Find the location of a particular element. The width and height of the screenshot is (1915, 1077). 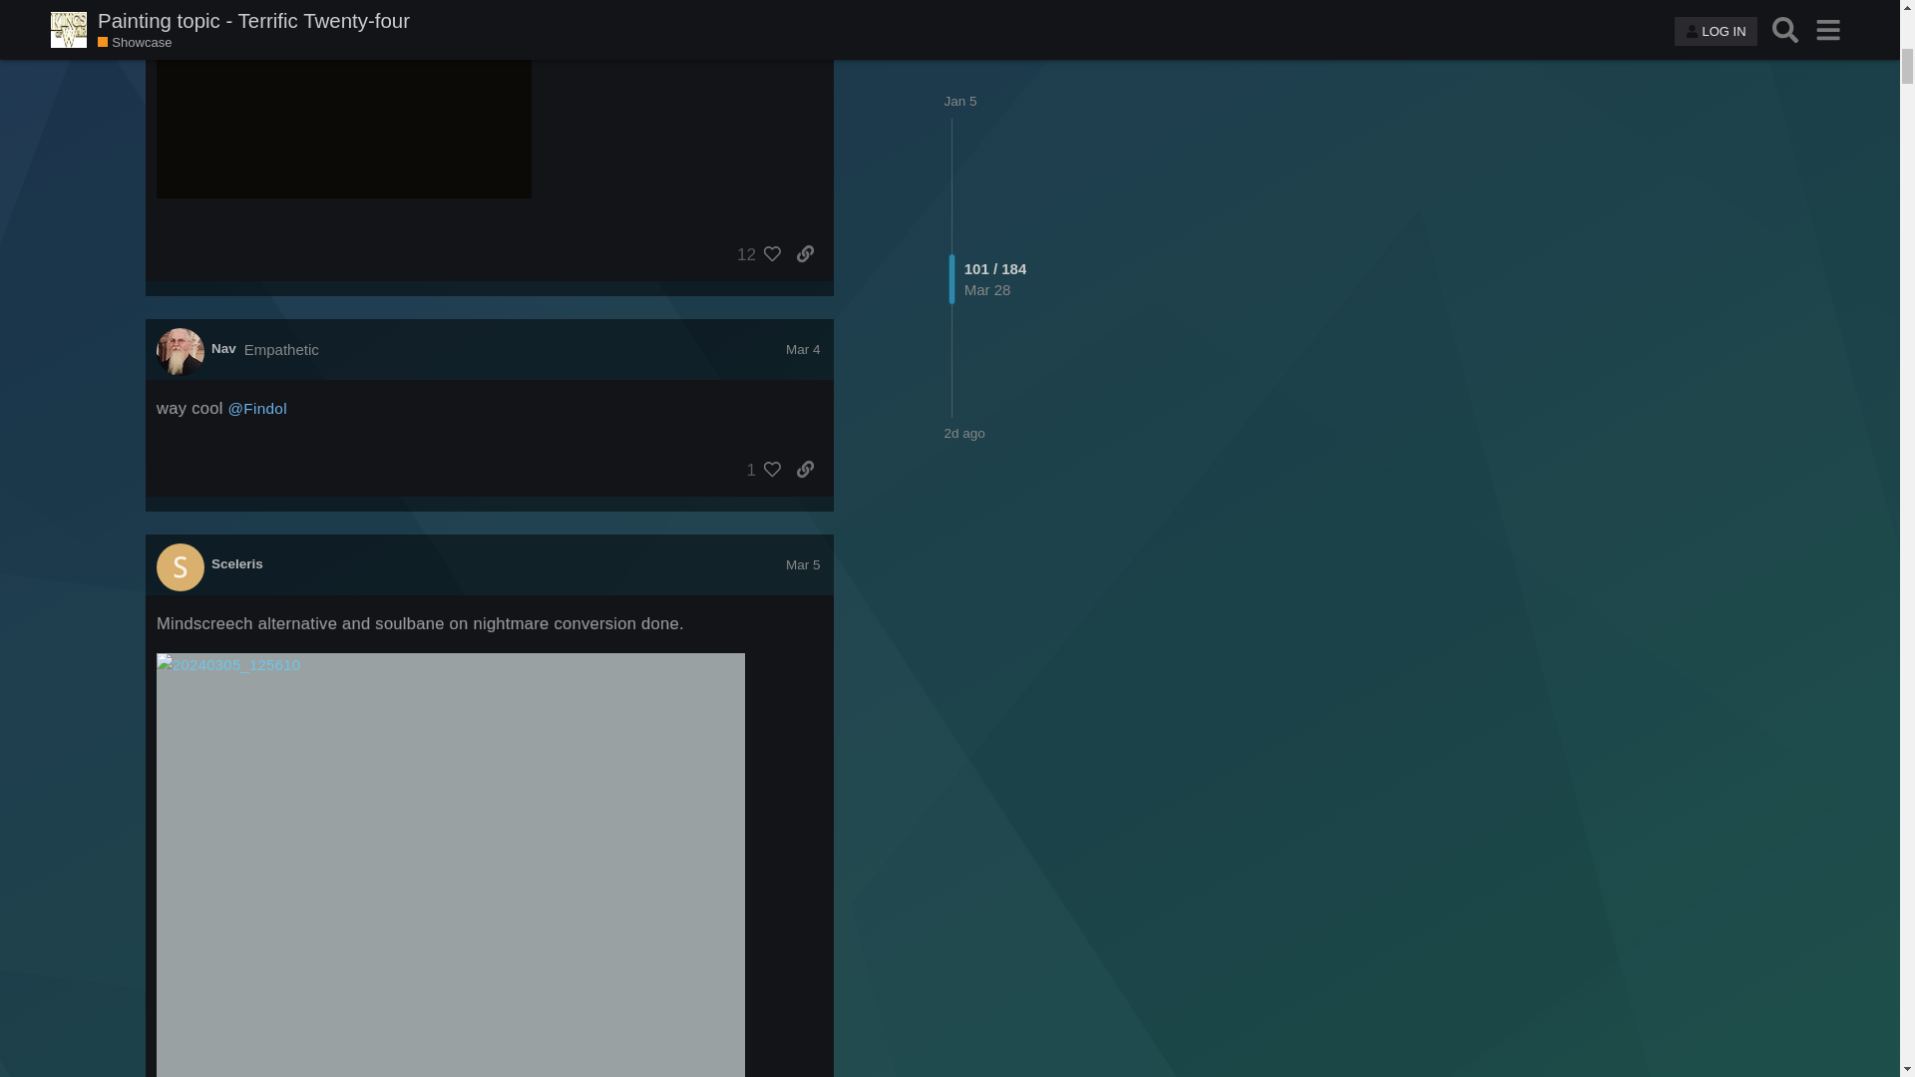

Mar 4 is located at coordinates (803, 349).